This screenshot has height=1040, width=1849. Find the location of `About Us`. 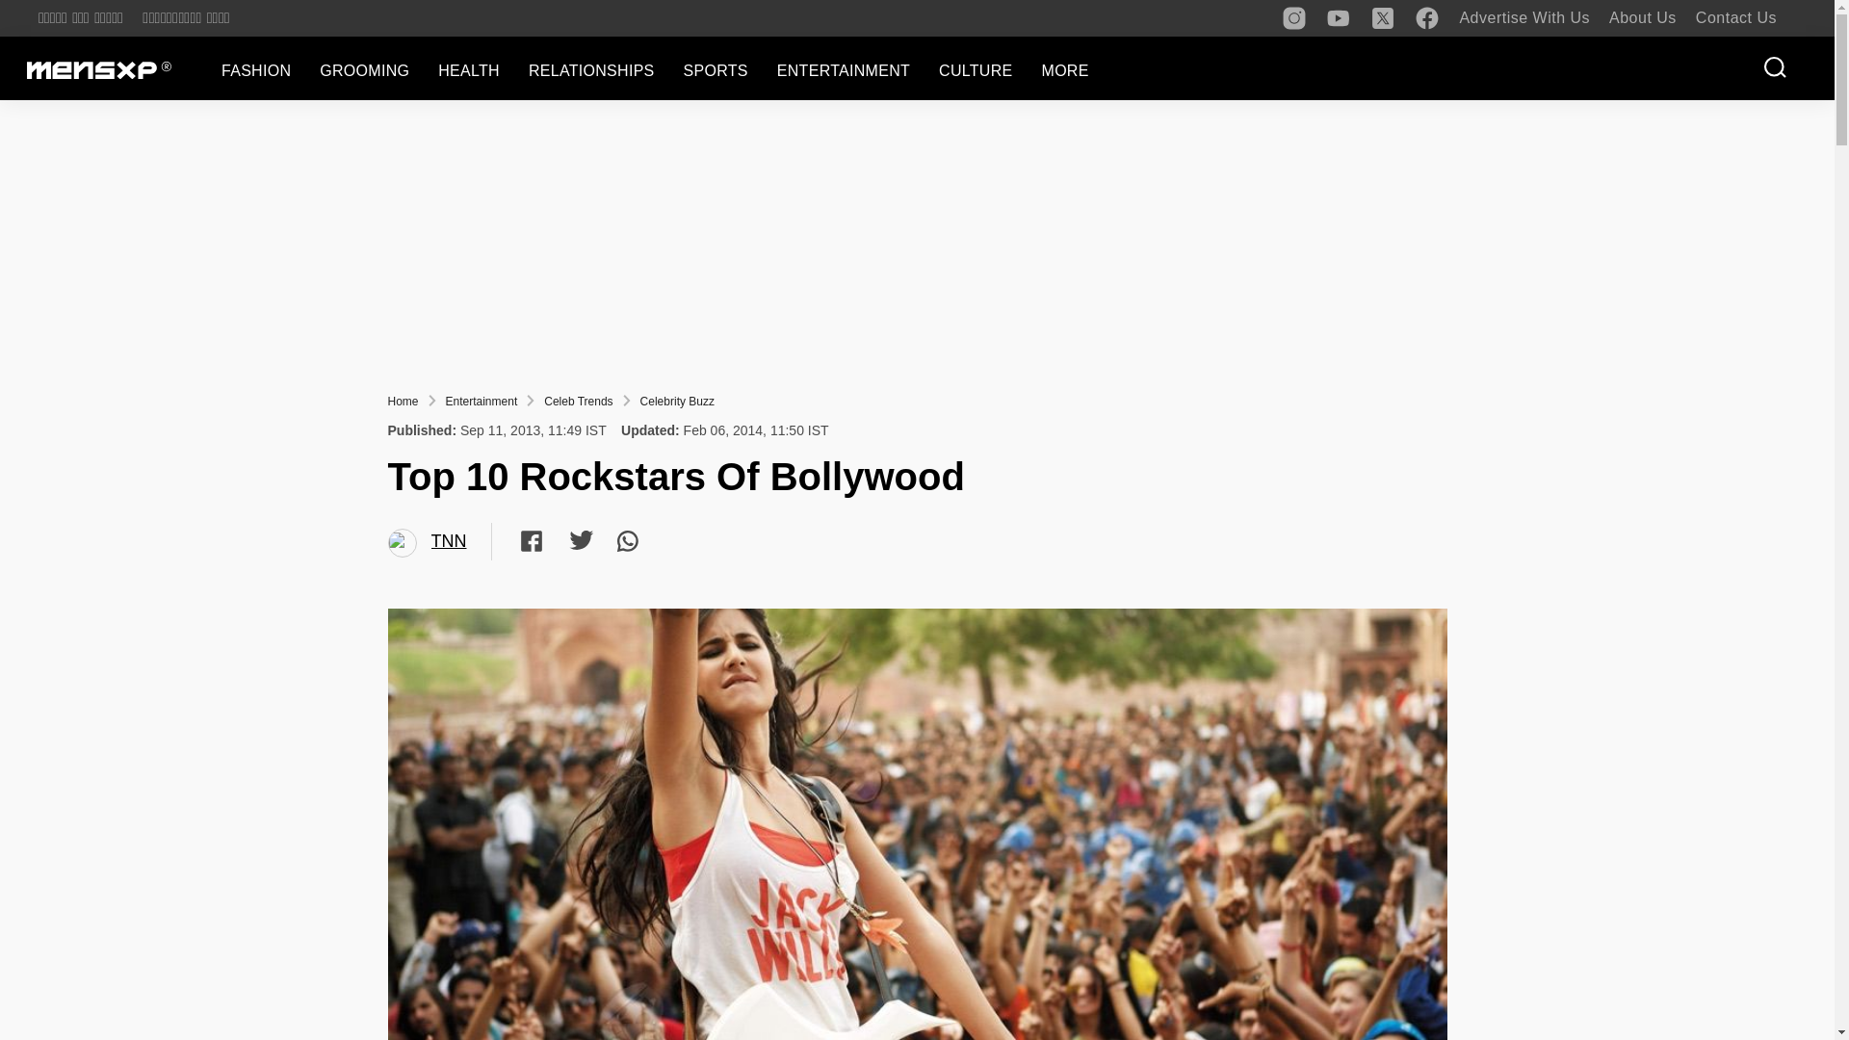

About Us is located at coordinates (1643, 17).